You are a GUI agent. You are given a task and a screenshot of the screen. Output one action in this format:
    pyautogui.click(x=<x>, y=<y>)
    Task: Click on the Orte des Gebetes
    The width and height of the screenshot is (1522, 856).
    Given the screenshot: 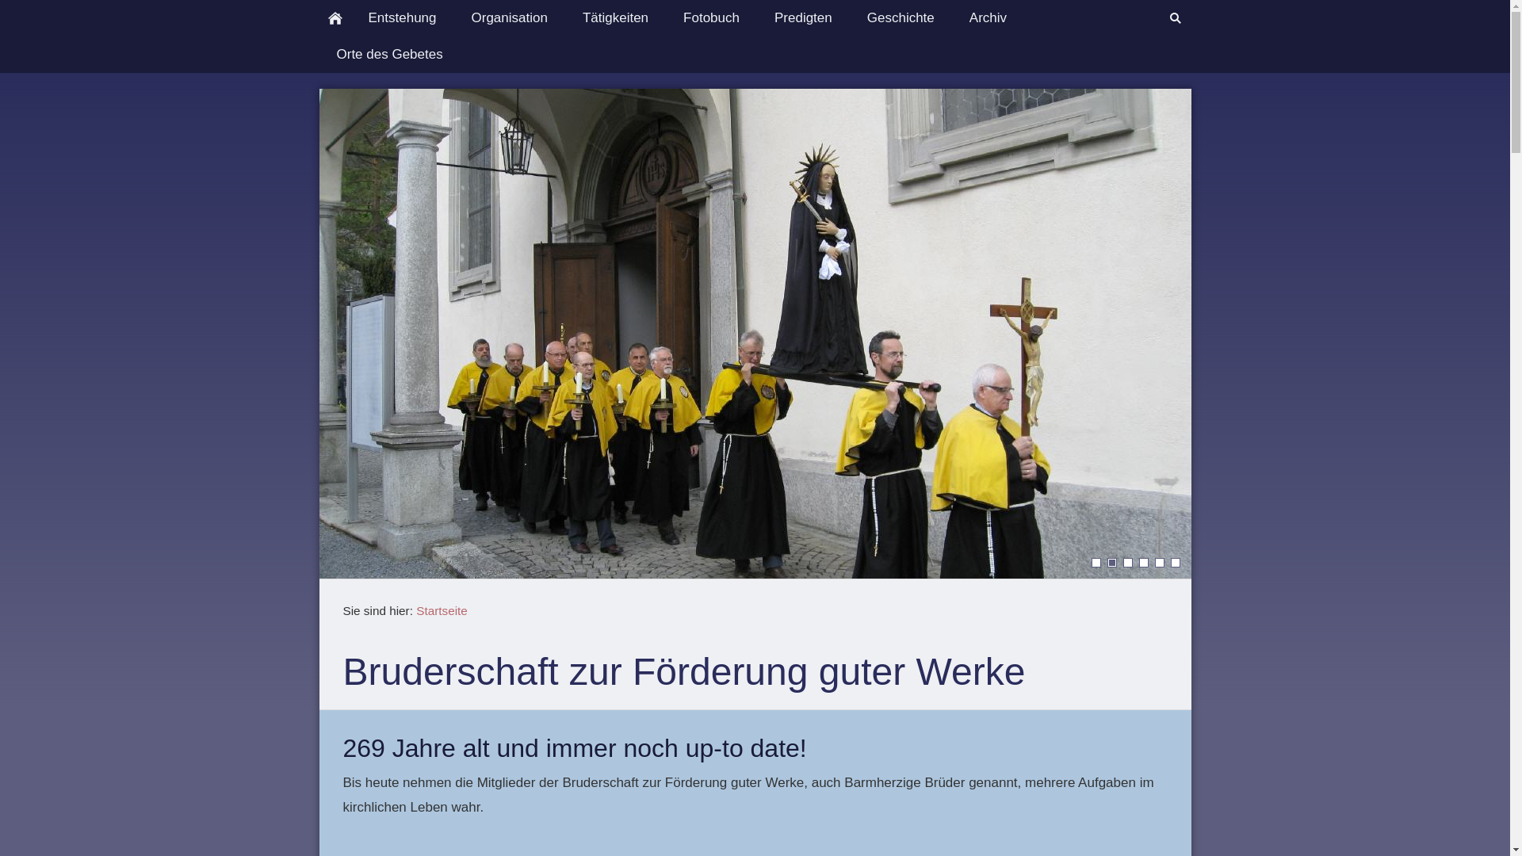 What is the action you would take?
    pyautogui.click(x=389, y=55)
    